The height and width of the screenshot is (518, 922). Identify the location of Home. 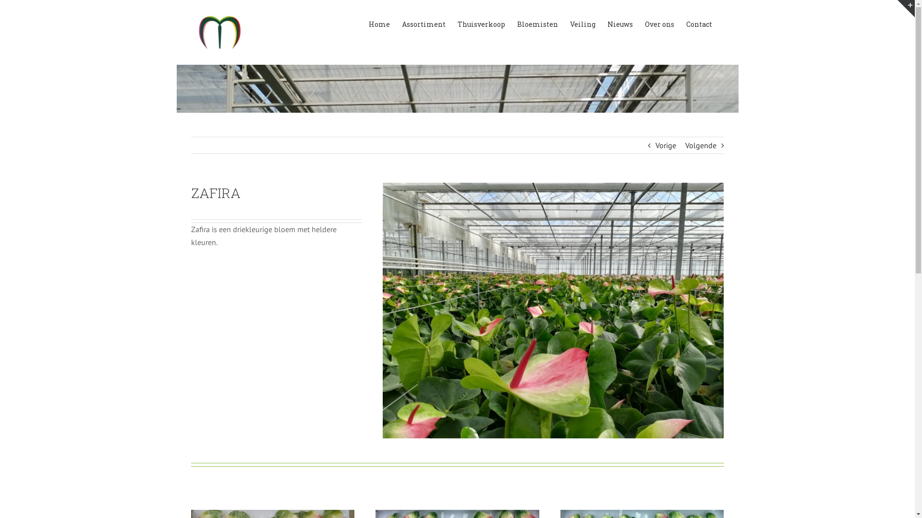
(379, 24).